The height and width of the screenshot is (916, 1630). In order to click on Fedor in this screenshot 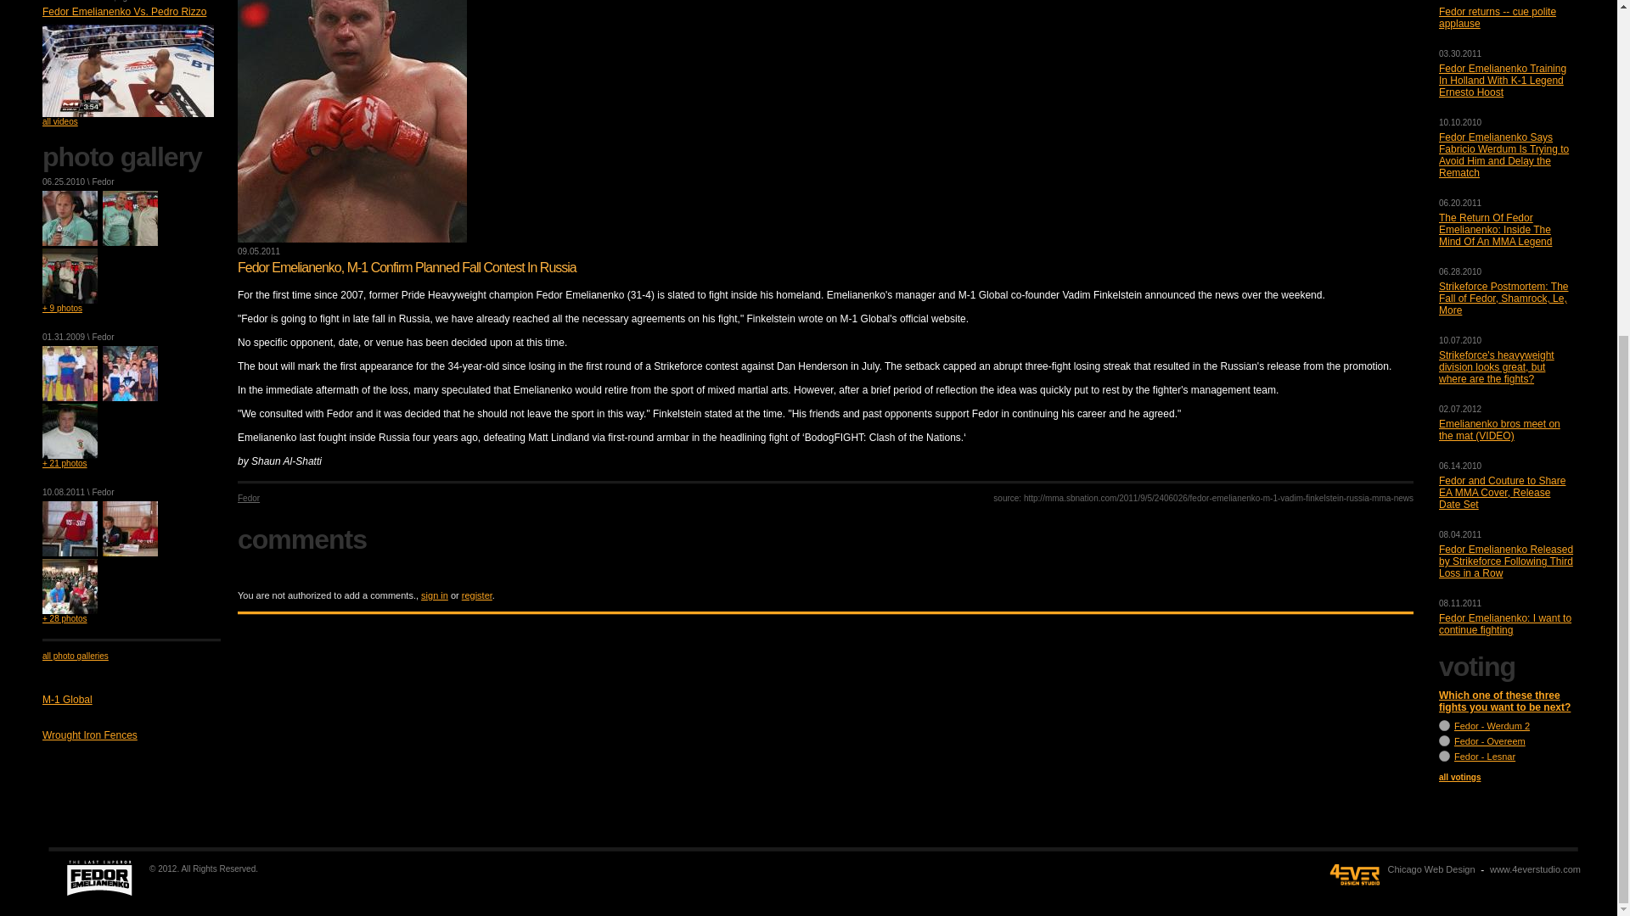, I will do `click(102, 337)`.